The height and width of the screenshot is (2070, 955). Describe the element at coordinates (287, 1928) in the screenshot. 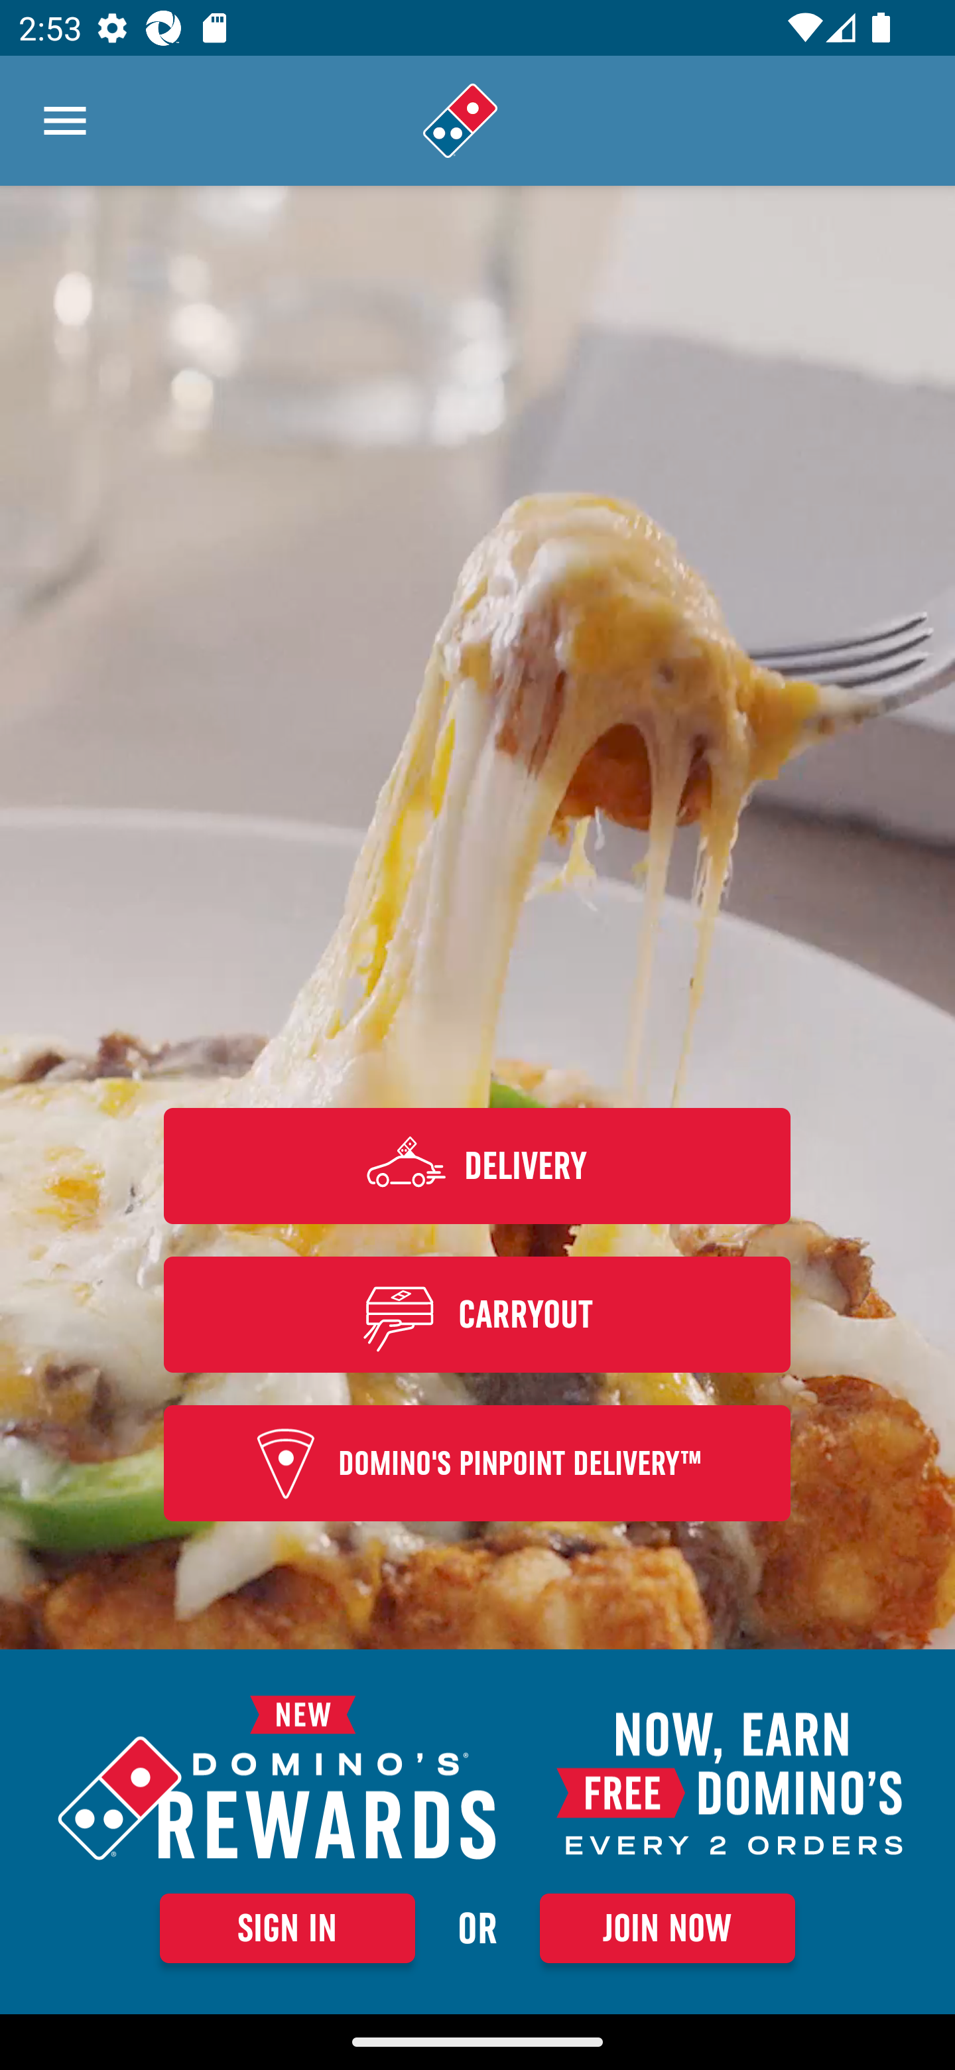

I see `SIGN IN` at that location.